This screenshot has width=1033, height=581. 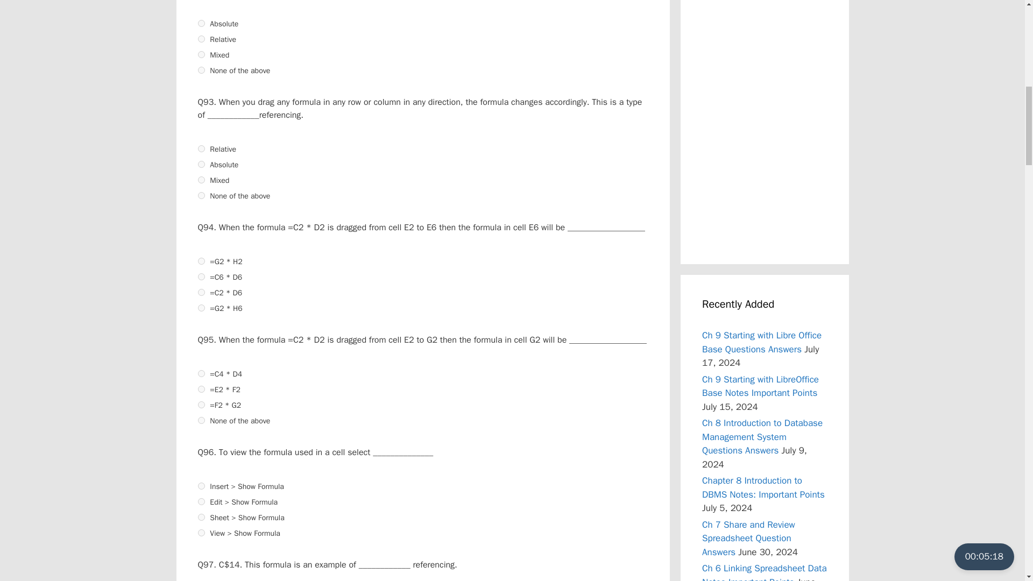 I want to click on 0, so click(x=201, y=23).